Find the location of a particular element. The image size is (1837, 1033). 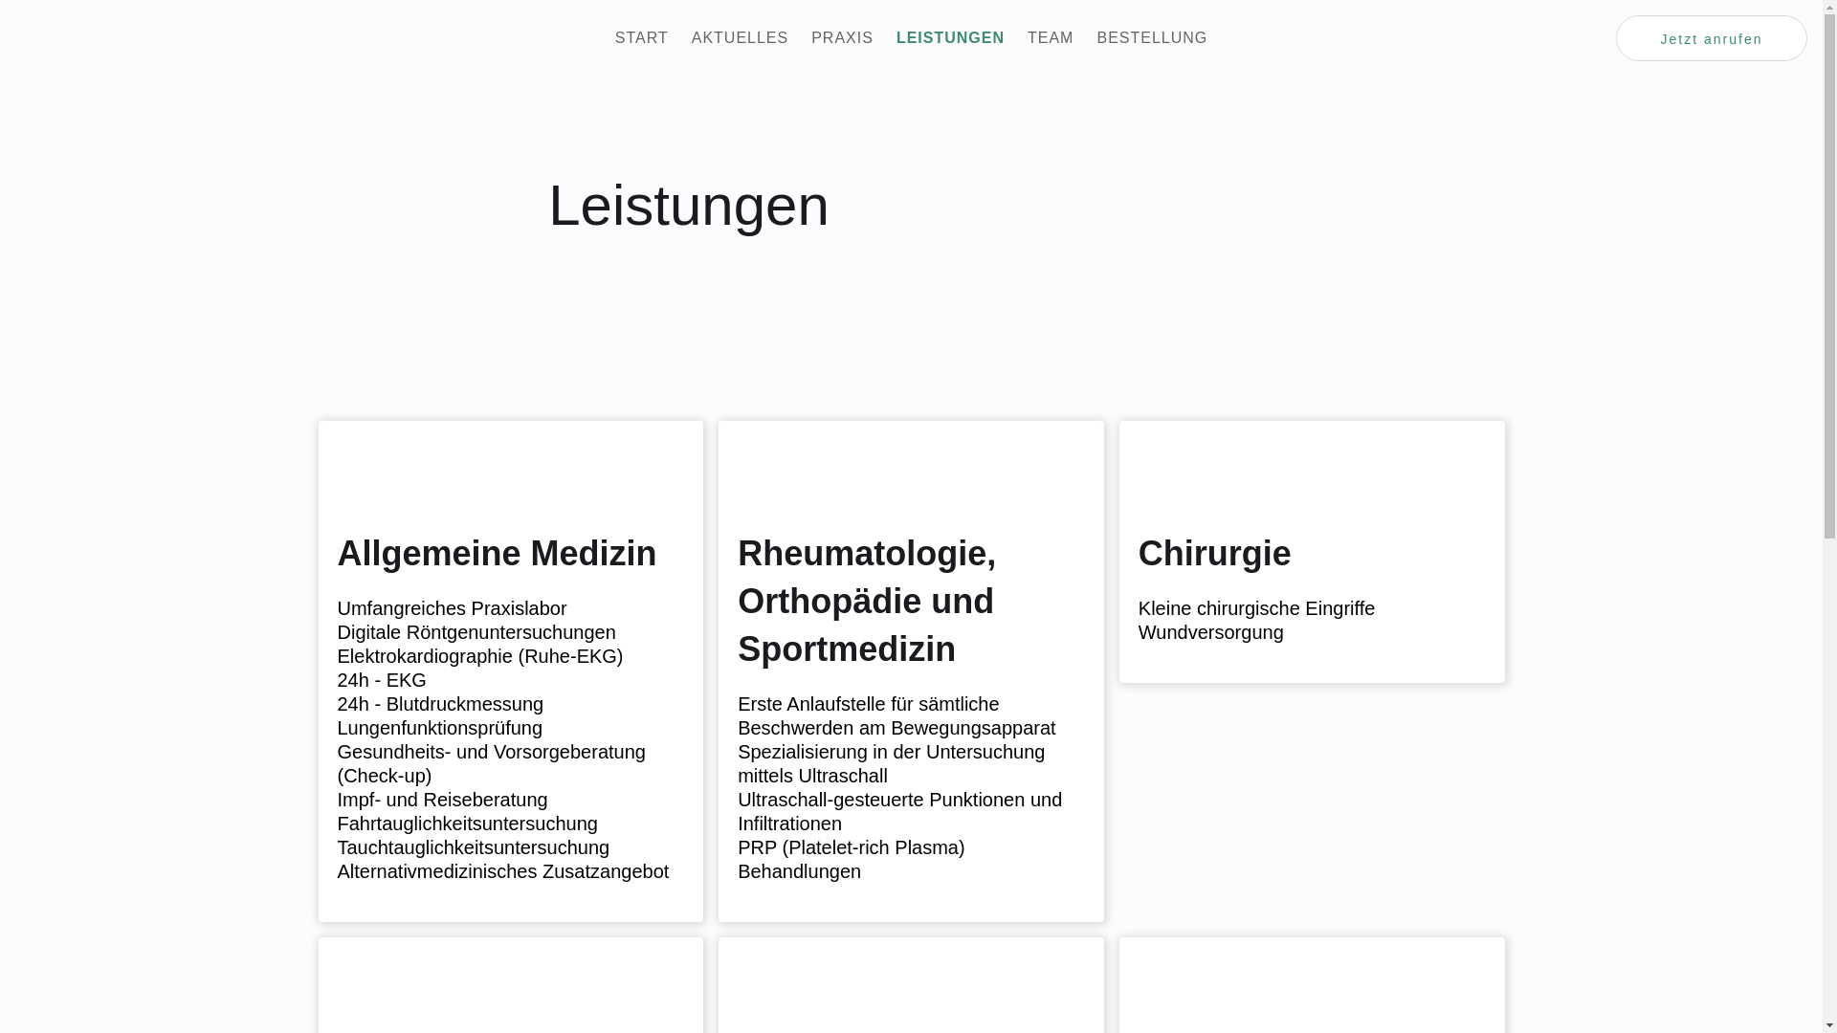

BESTELLUNG is located at coordinates (1152, 38).